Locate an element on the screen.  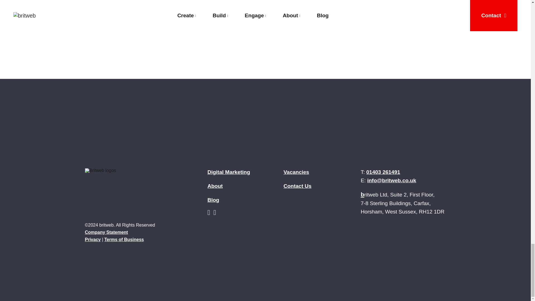
01403 261491 is located at coordinates (383, 172).